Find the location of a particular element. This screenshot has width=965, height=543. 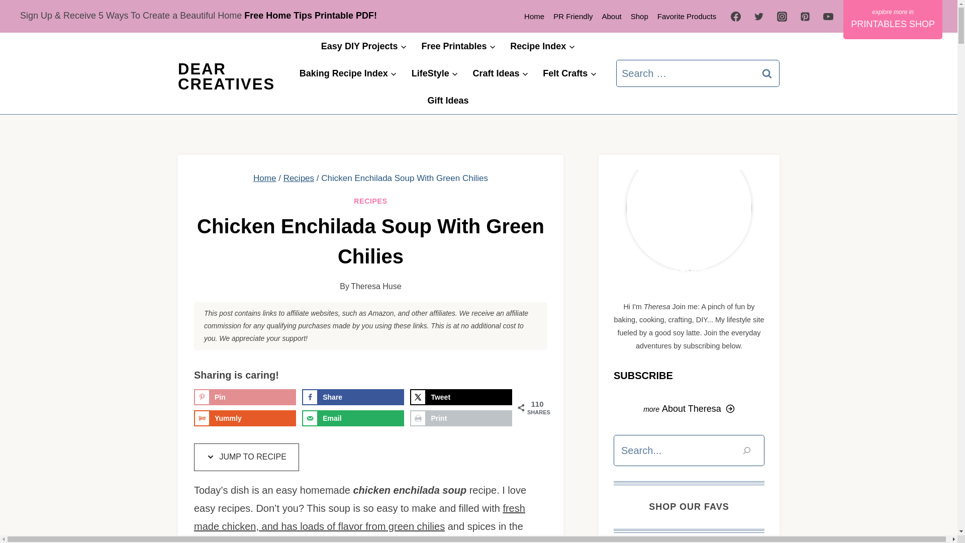

Easy DIY Projects is located at coordinates (364, 46).